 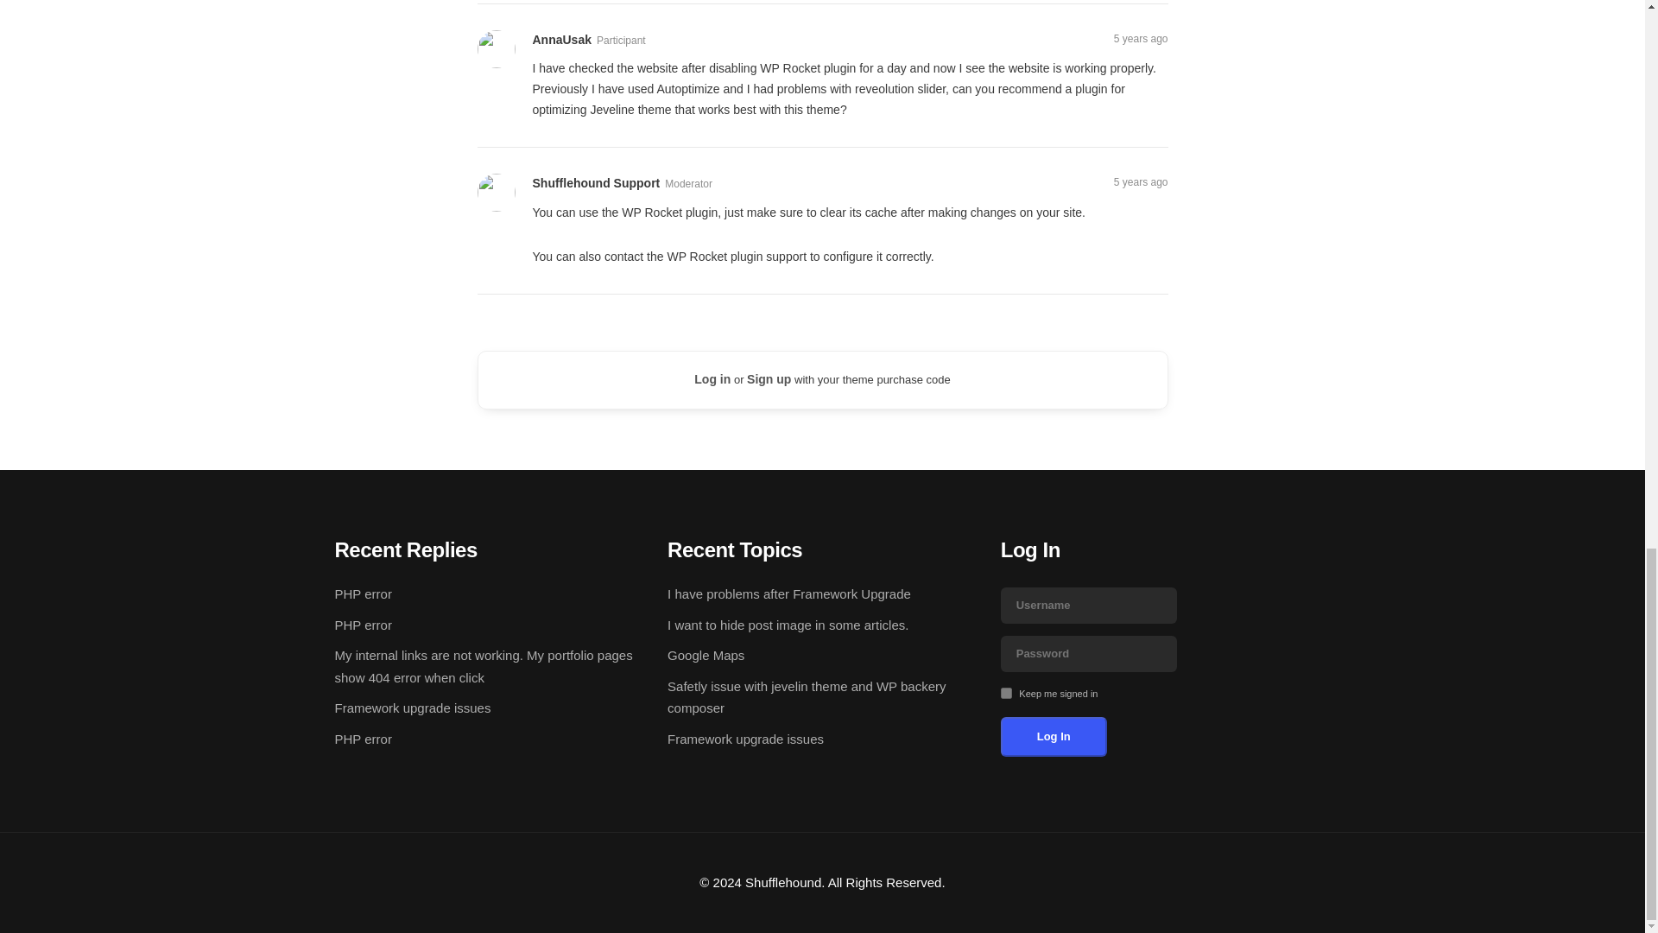 What do you see at coordinates (497, 191) in the screenshot?
I see `View Shufflehound Support's profile` at bounding box center [497, 191].